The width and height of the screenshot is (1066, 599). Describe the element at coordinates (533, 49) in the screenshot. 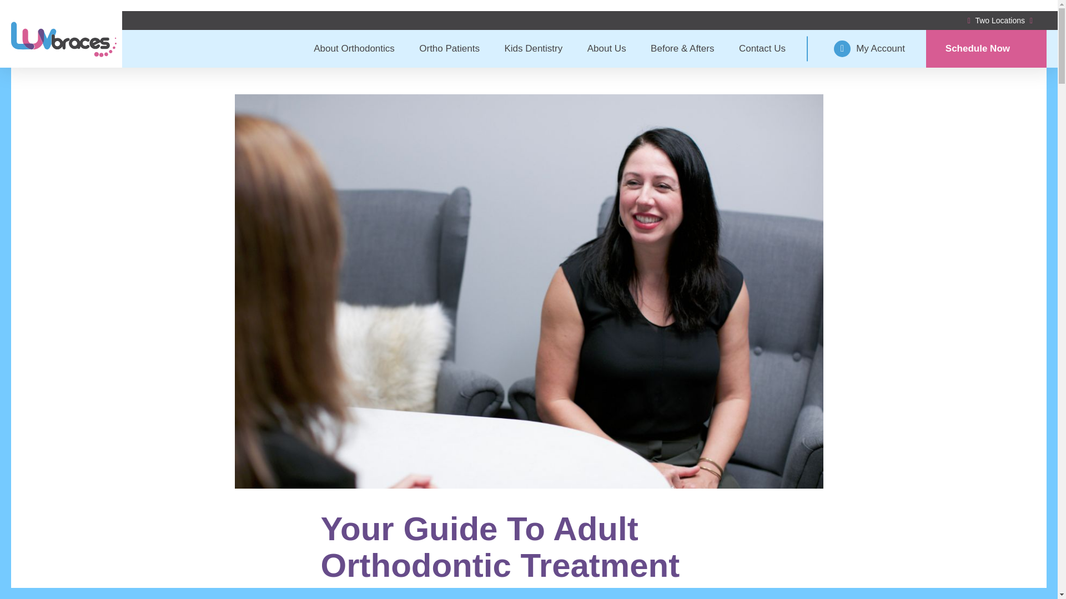

I see `Kids Dentistry` at that location.